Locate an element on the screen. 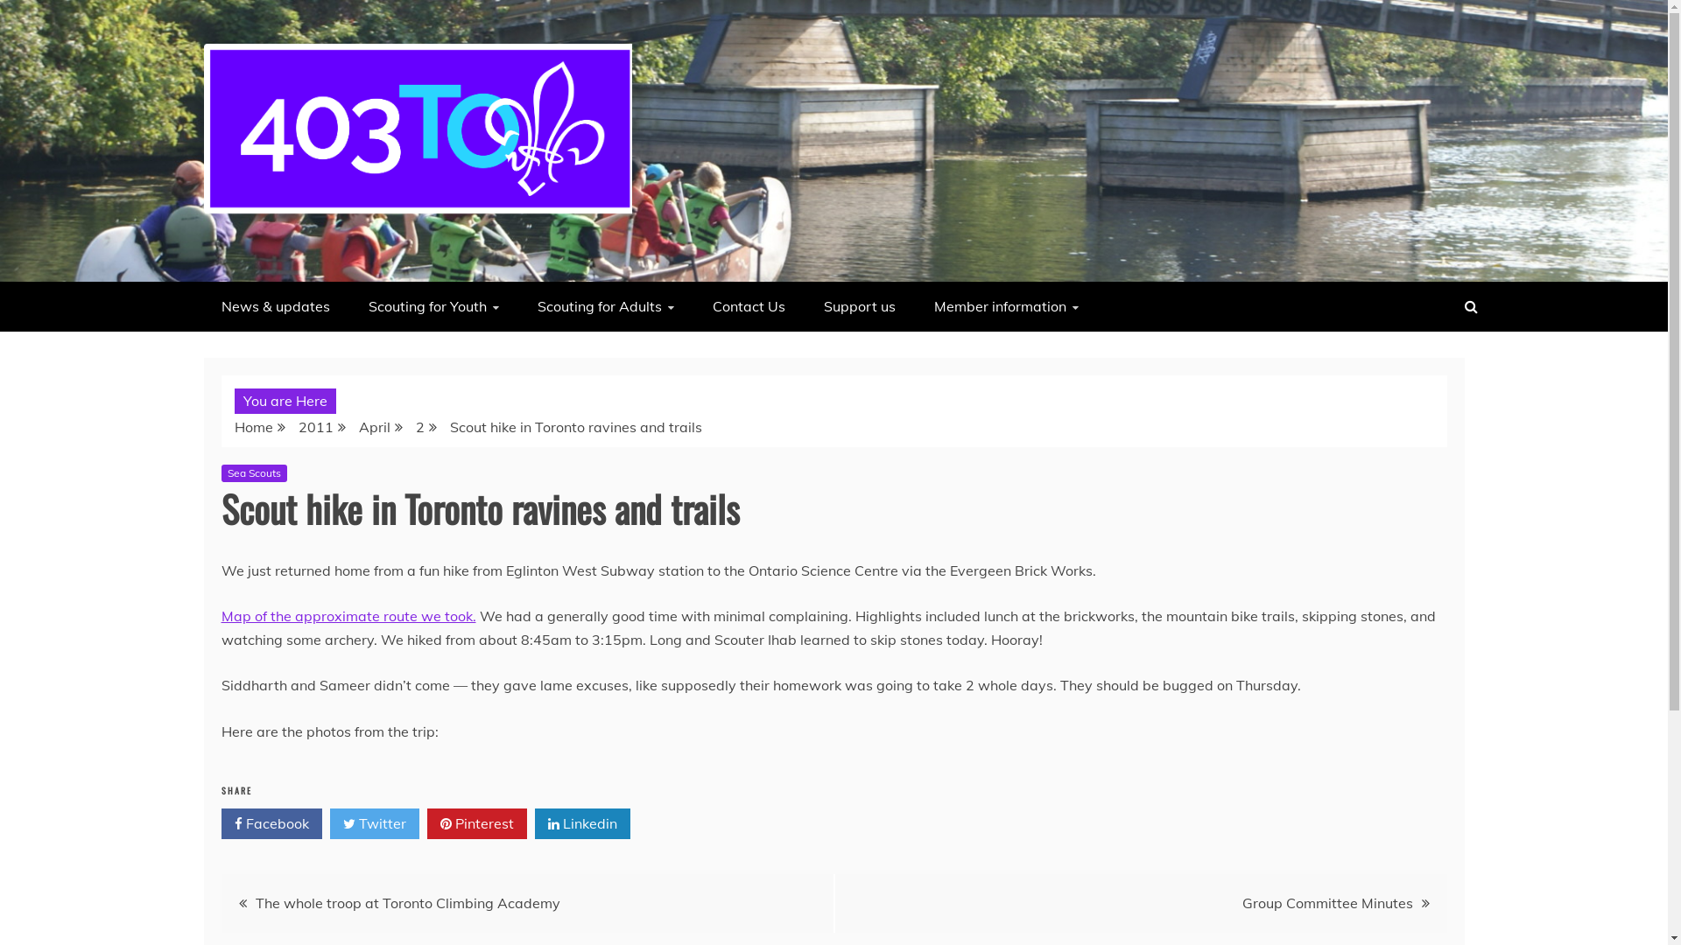 Image resolution: width=1681 pixels, height=945 pixels. Support us is located at coordinates (859, 306).